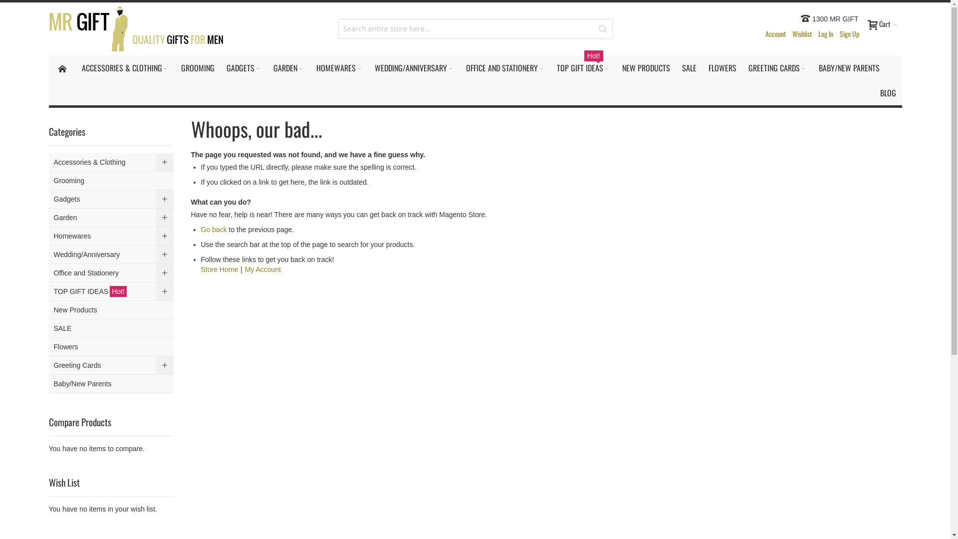 Image resolution: width=958 pixels, height=539 pixels. Describe the element at coordinates (849, 34) in the screenshot. I see `Sign Up` at that location.